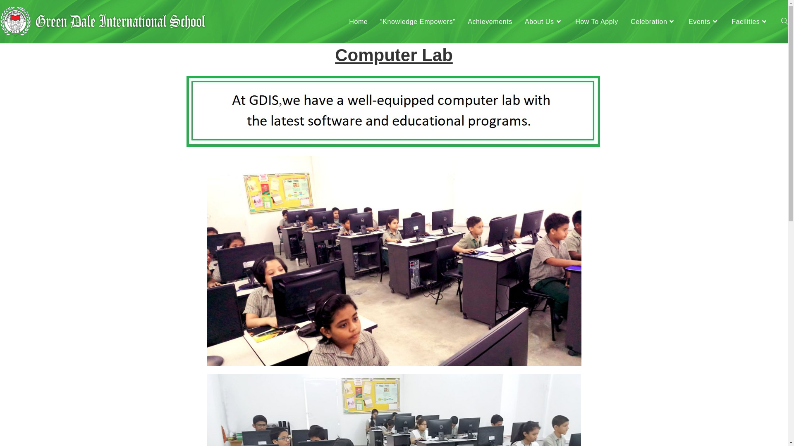 This screenshot has height=446, width=794. What do you see at coordinates (653, 21) in the screenshot?
I see `Celebration` at bounding box center [653, 21].